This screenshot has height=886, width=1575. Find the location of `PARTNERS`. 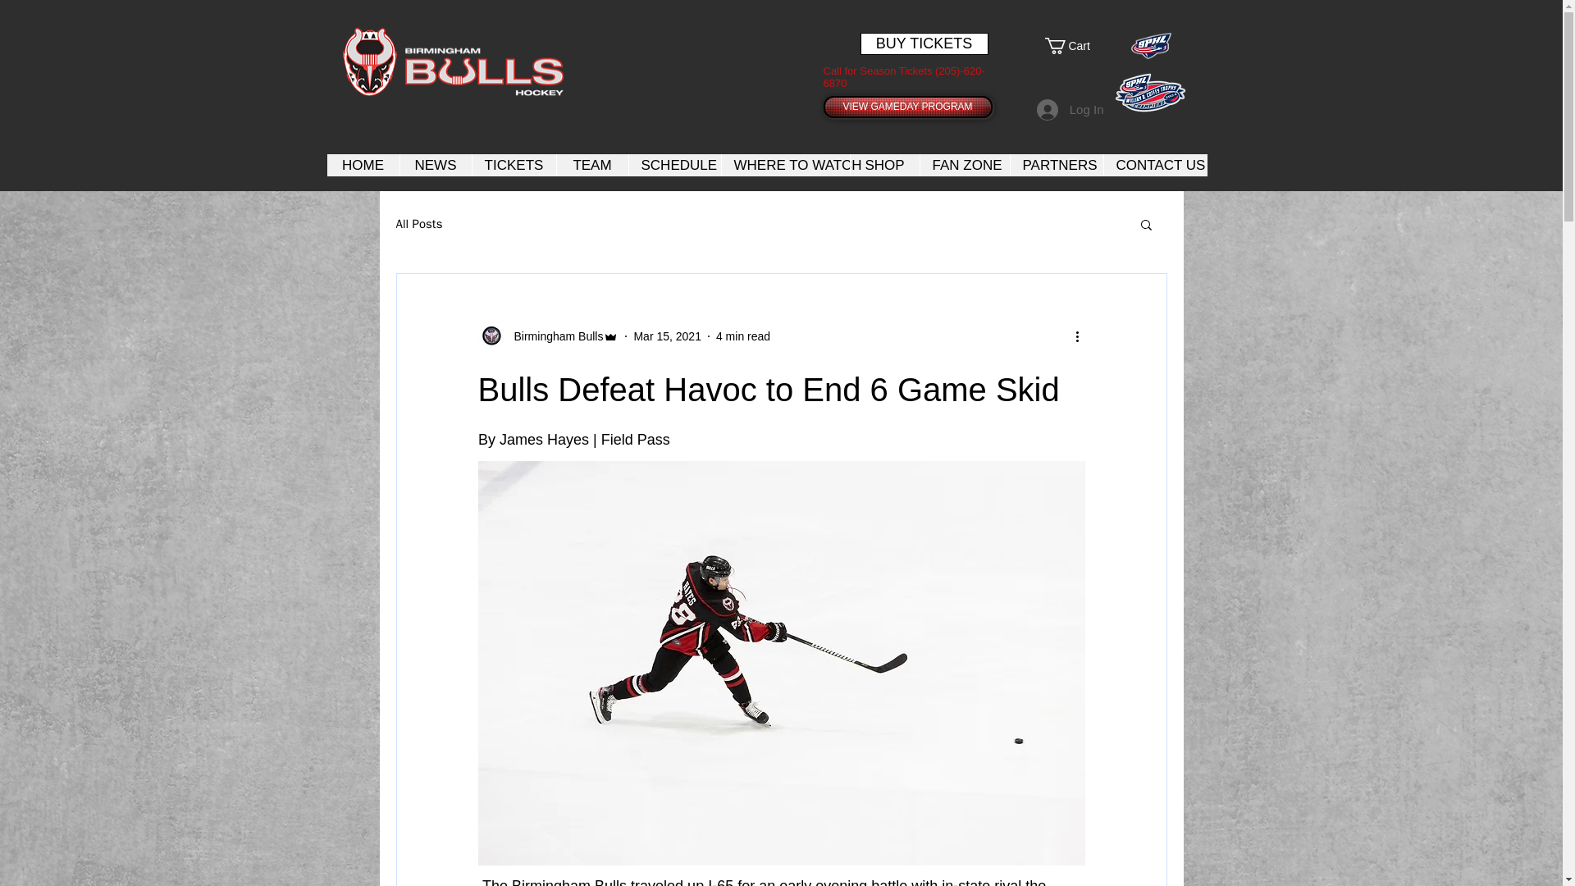

PARTNERS is located at coordinates (1056, 164).